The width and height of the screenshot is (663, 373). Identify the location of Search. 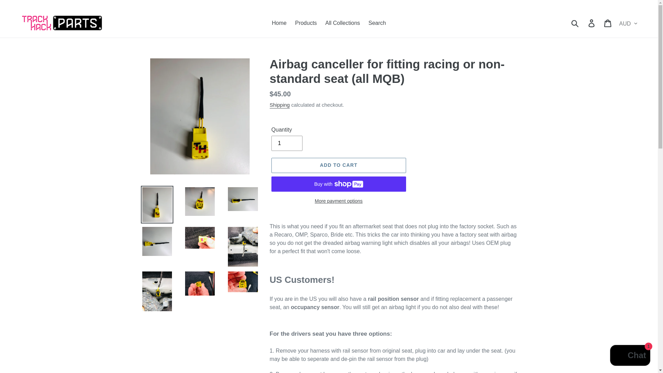
(377, 23).